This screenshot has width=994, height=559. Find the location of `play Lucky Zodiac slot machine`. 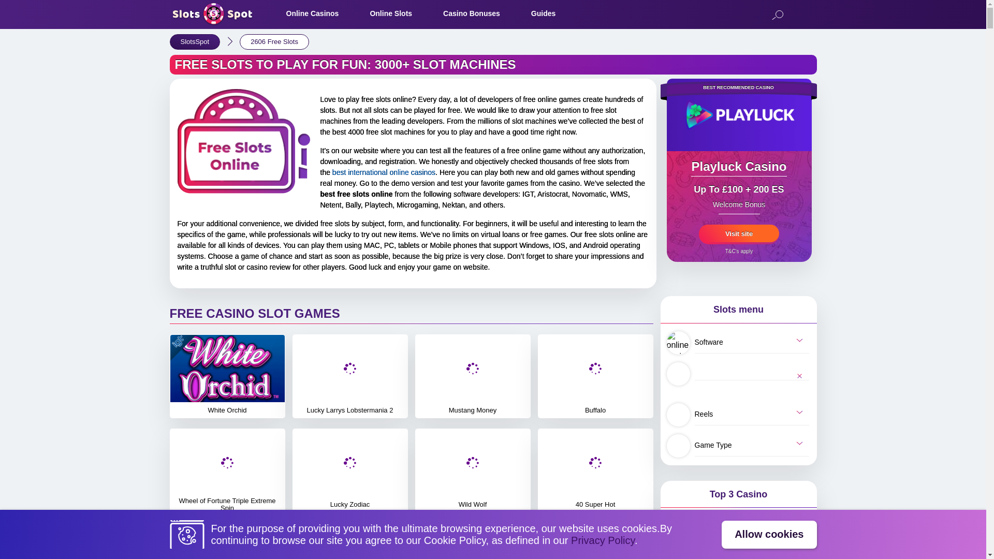

play Lucky Zodiac slot machine is located at coordinates (350, 470).